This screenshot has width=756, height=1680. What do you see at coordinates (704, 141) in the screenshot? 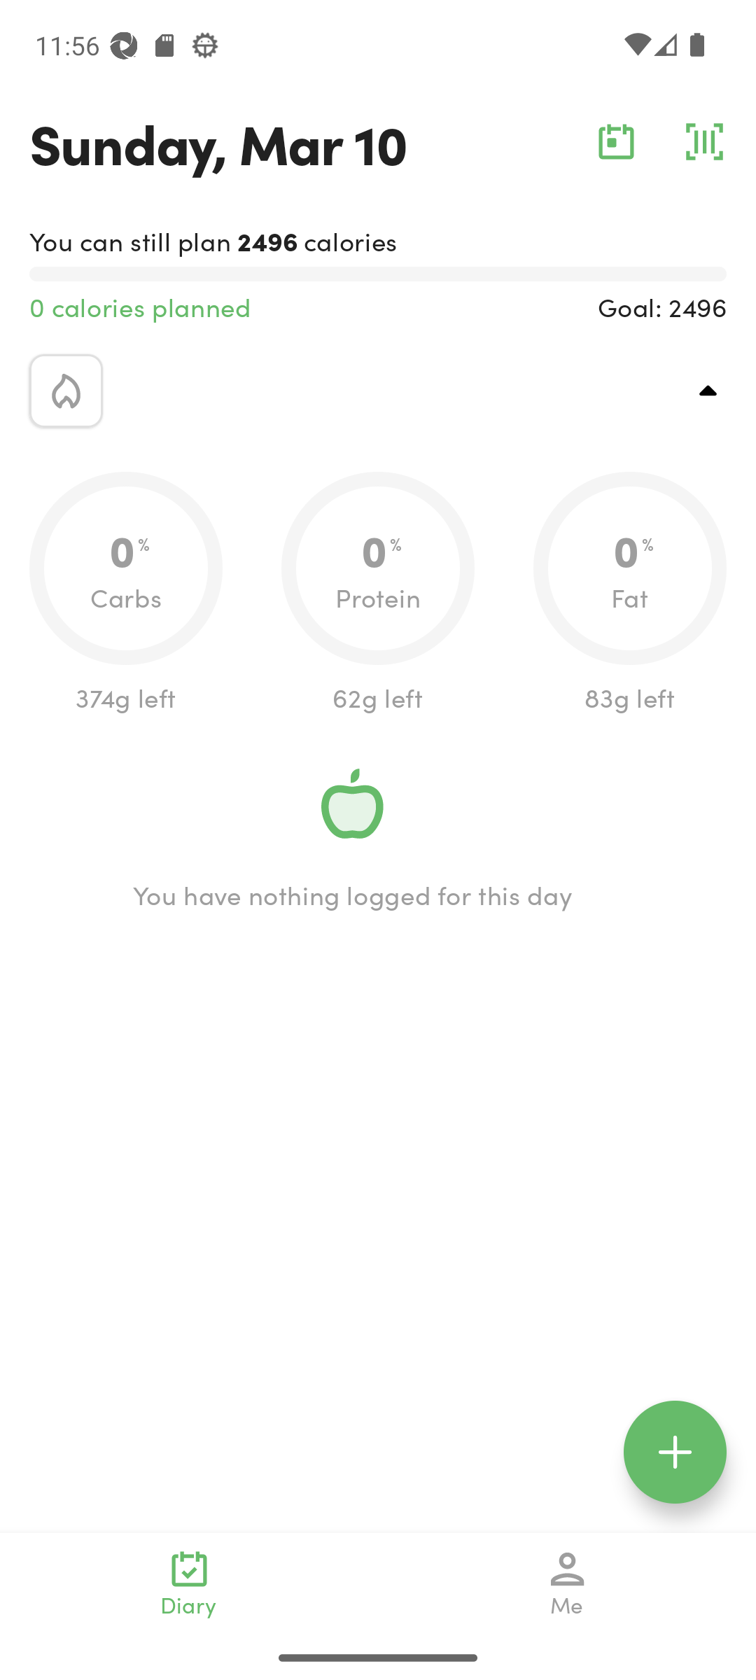
I see `barcode_action` at bounding box center [704, 141].